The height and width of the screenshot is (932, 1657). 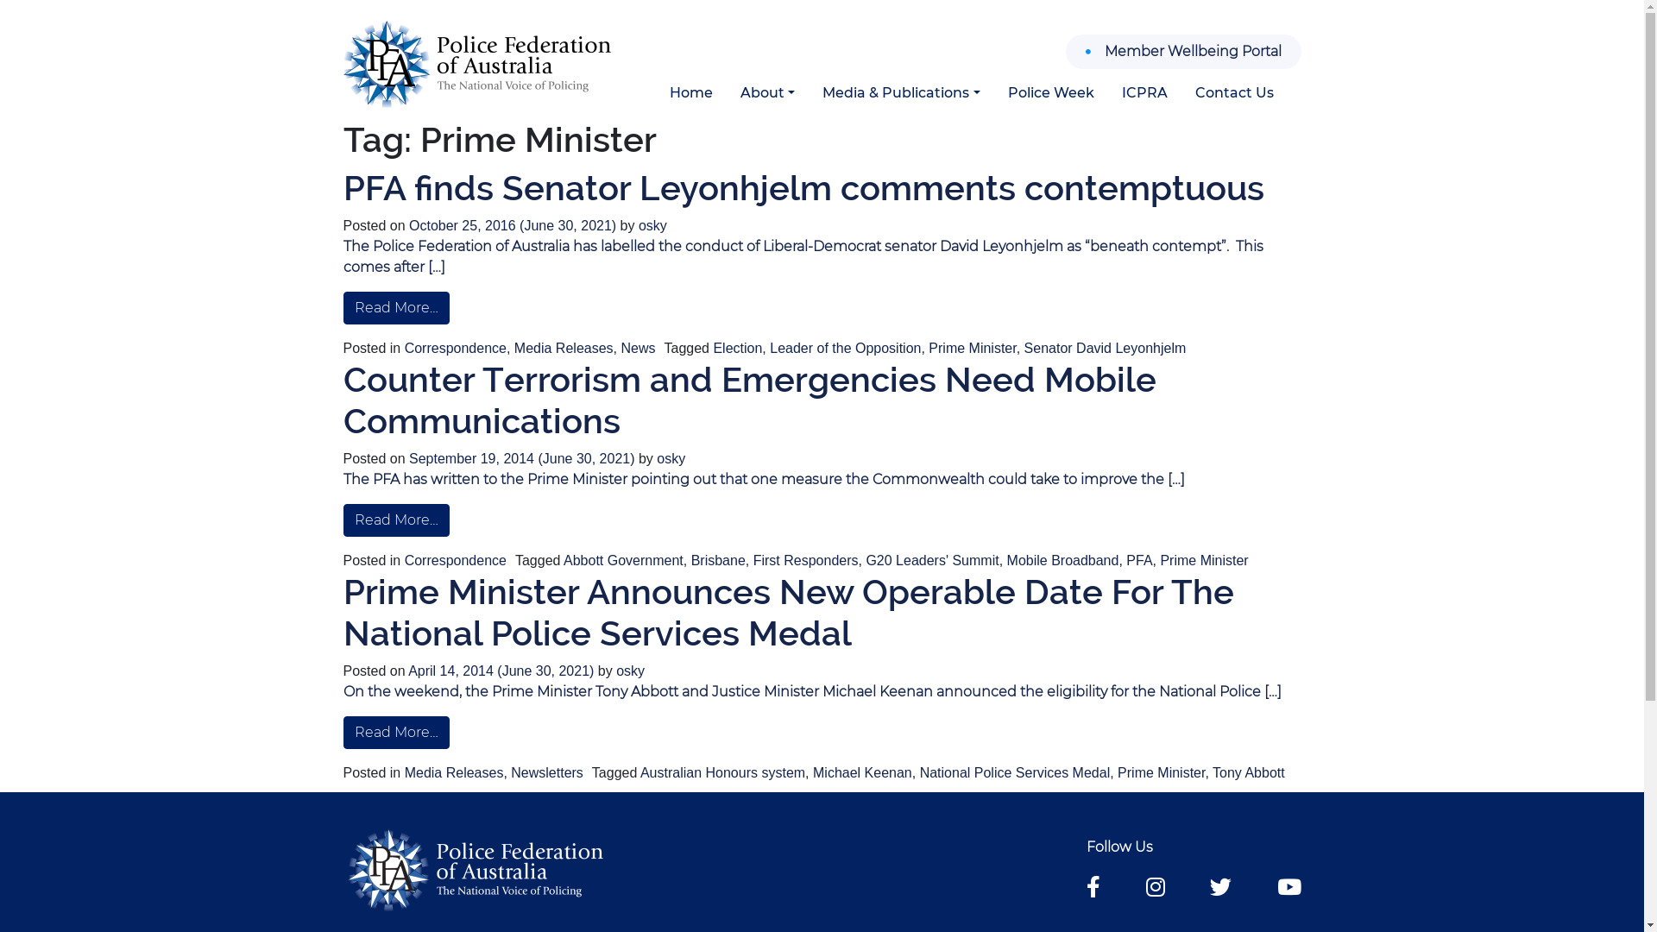 I want to click on Member Wellbeing Portal, so click(x=1182, y=52).